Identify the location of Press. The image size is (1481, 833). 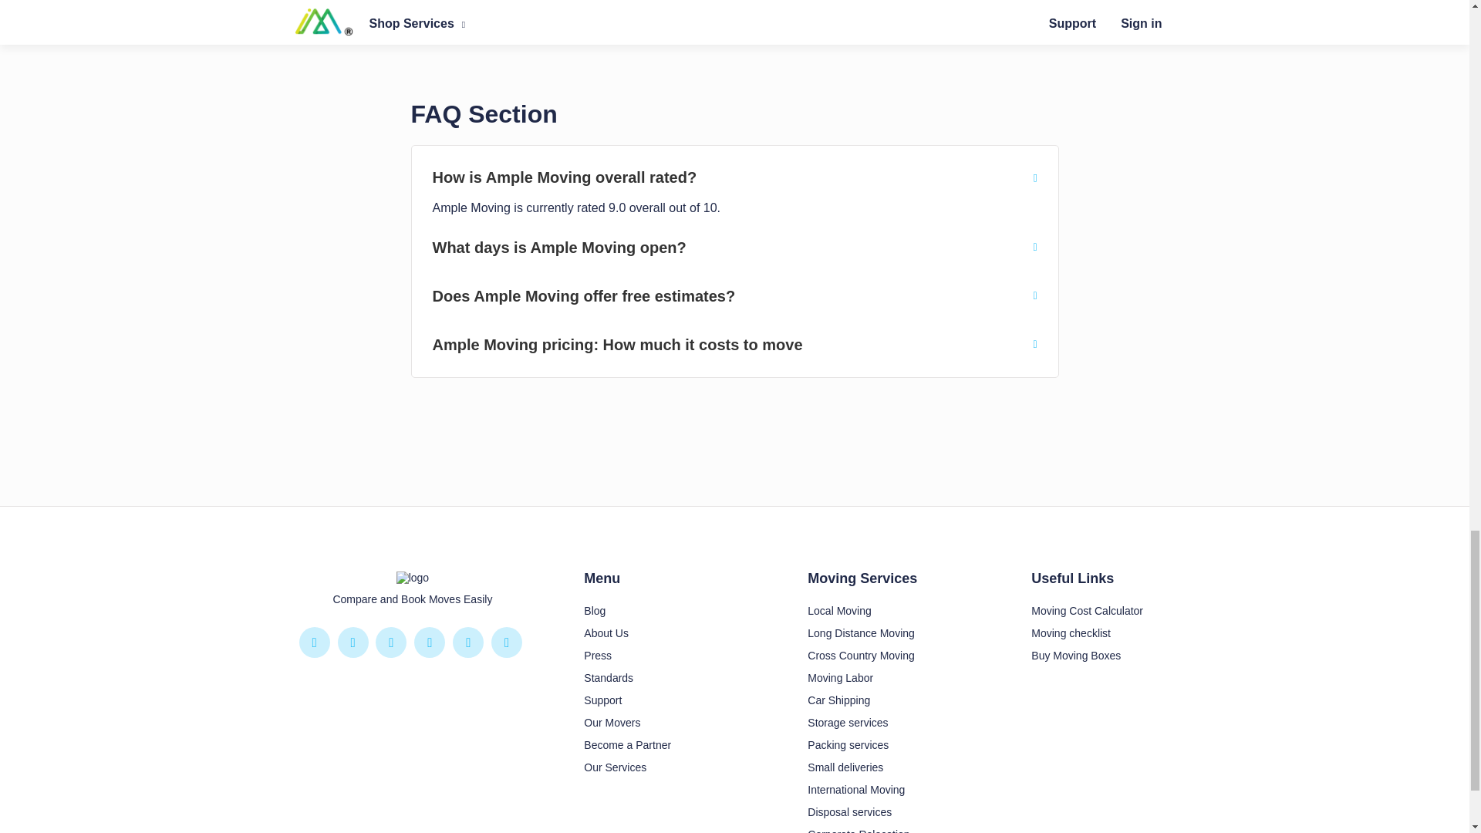
(597, 656).